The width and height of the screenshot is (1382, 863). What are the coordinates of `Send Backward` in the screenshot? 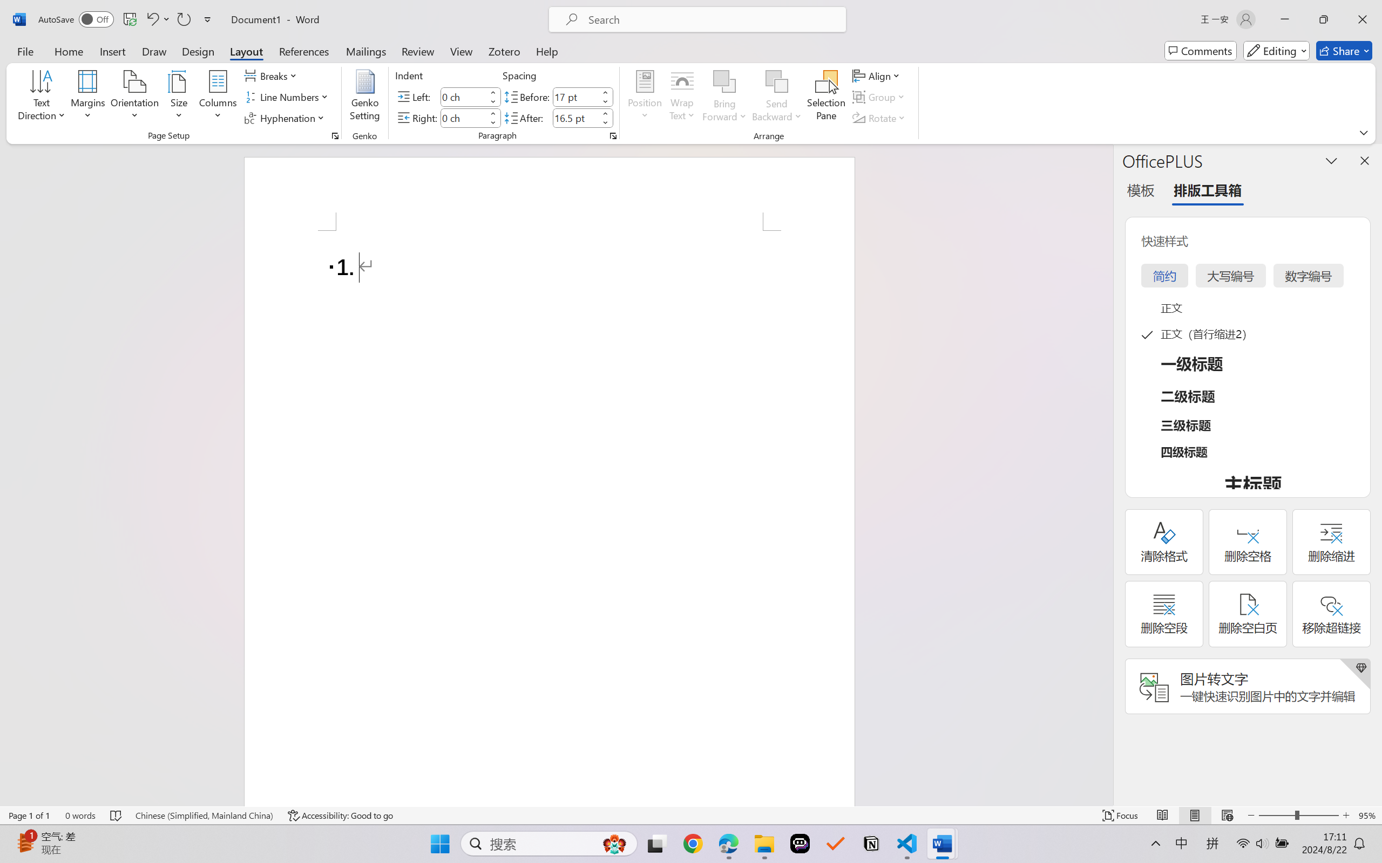 It's located at (777, 81).